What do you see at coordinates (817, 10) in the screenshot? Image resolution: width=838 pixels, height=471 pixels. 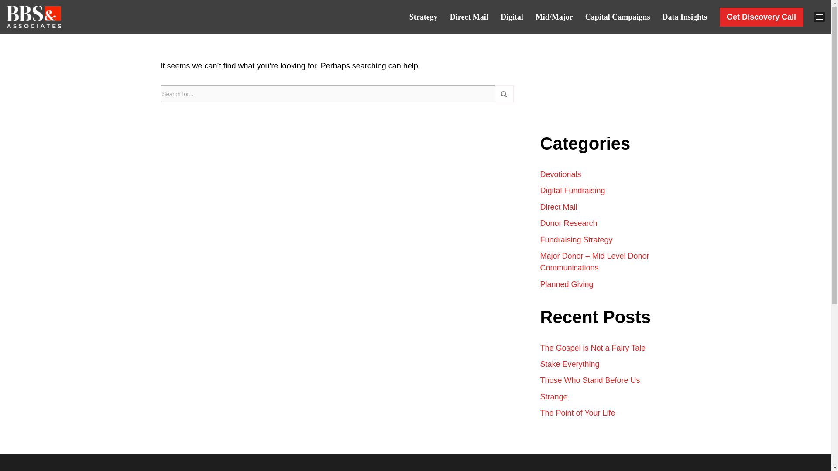 I see `Navigation Menu` at bounding box center [817, 10].